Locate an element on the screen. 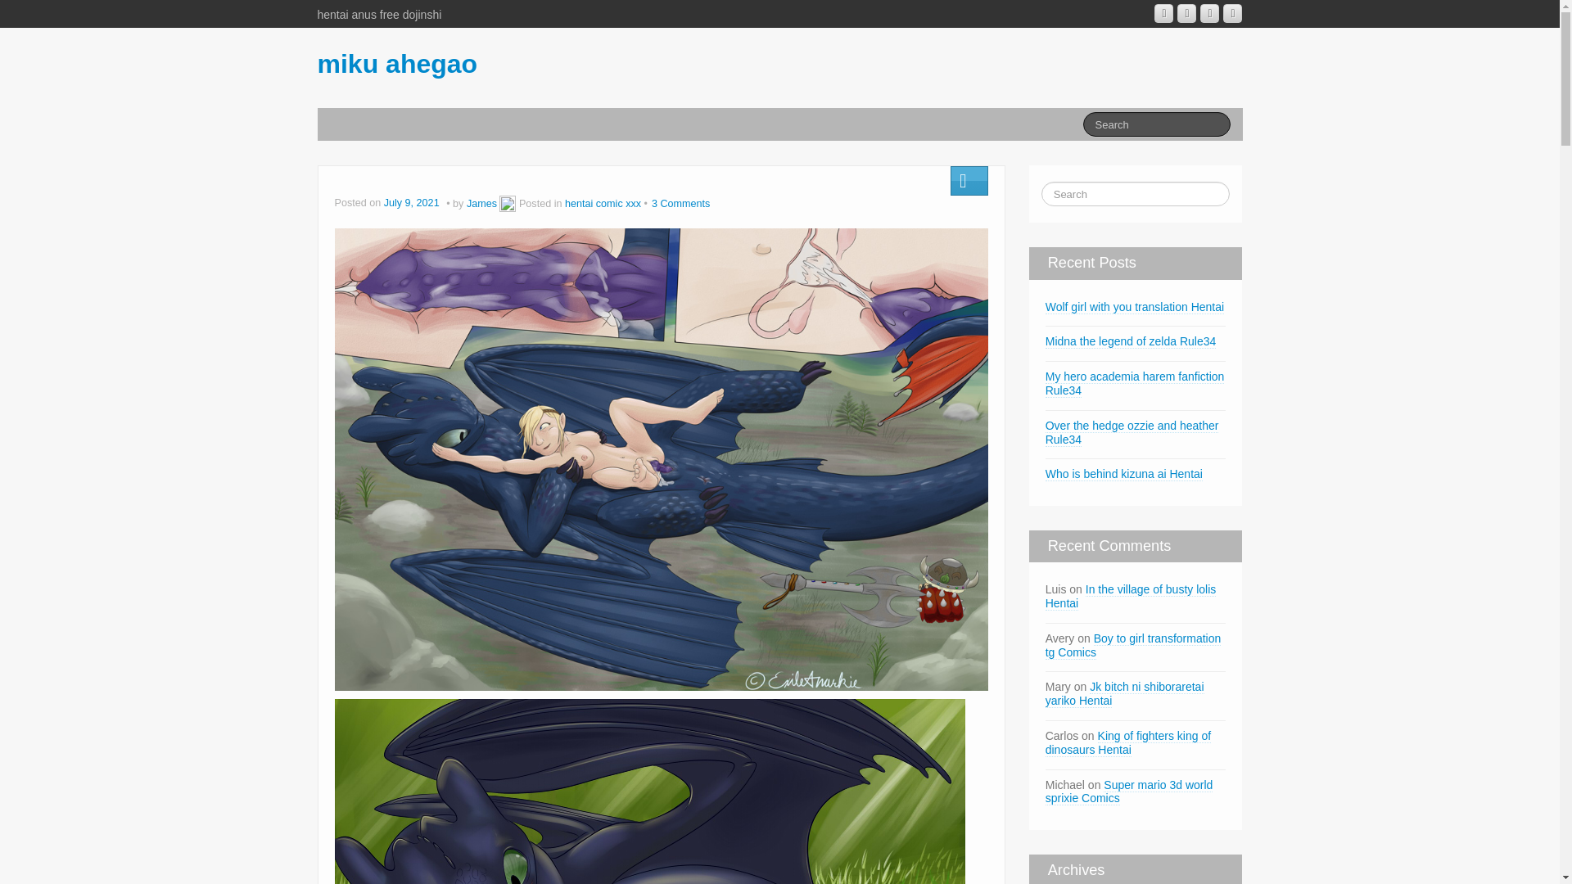  Boy to girl transformation tg Comics is located at coordinates (1133, 645).